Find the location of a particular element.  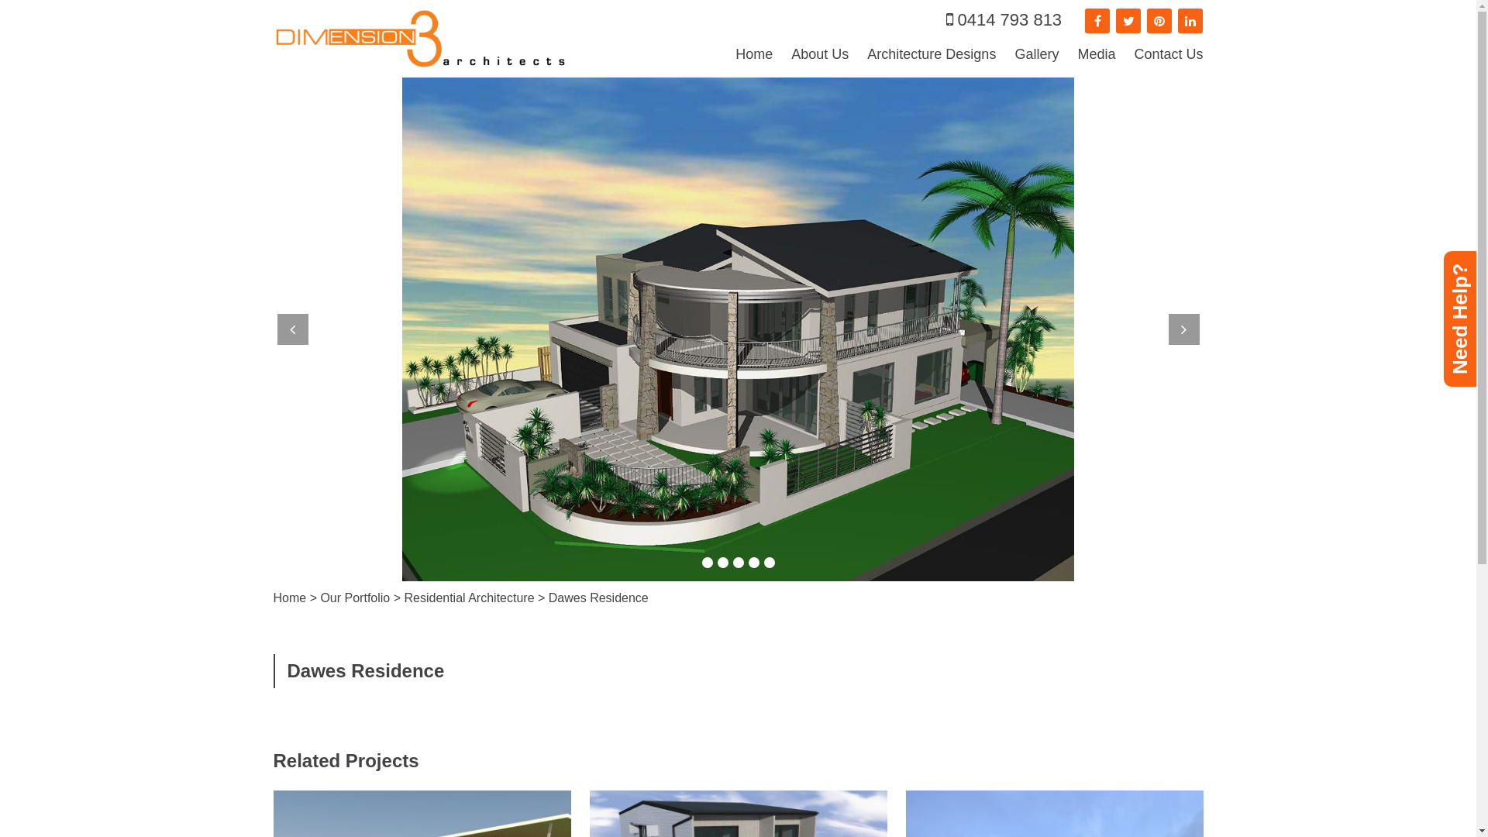

Media is located at coordinates (1096, 54).